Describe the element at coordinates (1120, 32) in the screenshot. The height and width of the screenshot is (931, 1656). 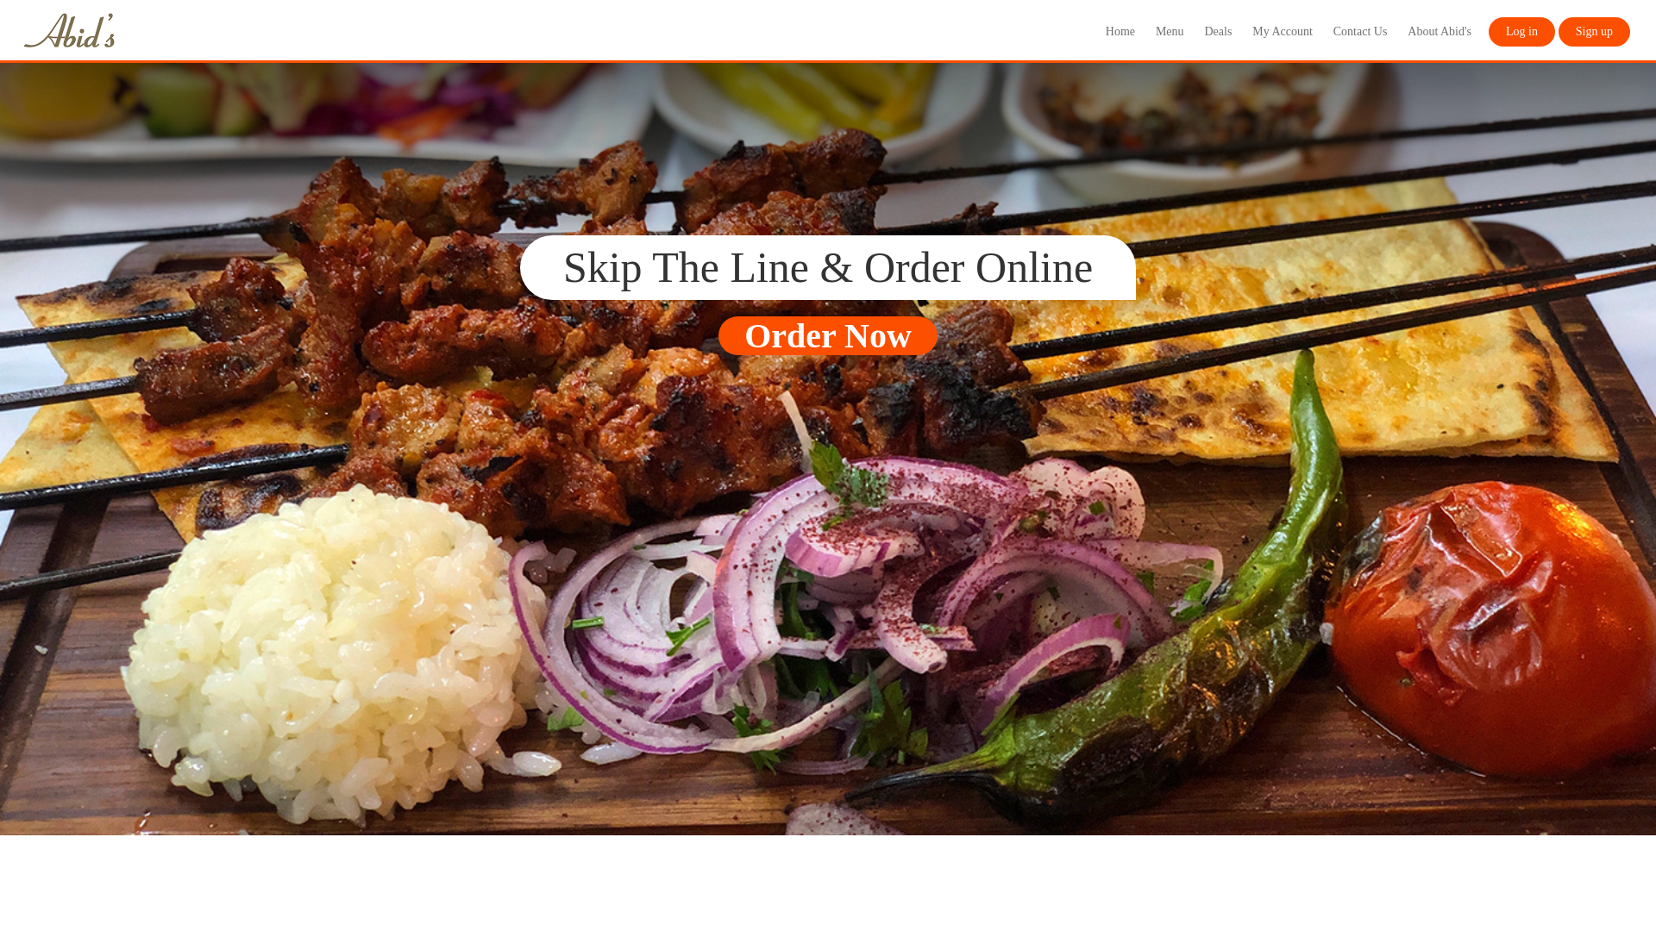
I see `Home` at that location.